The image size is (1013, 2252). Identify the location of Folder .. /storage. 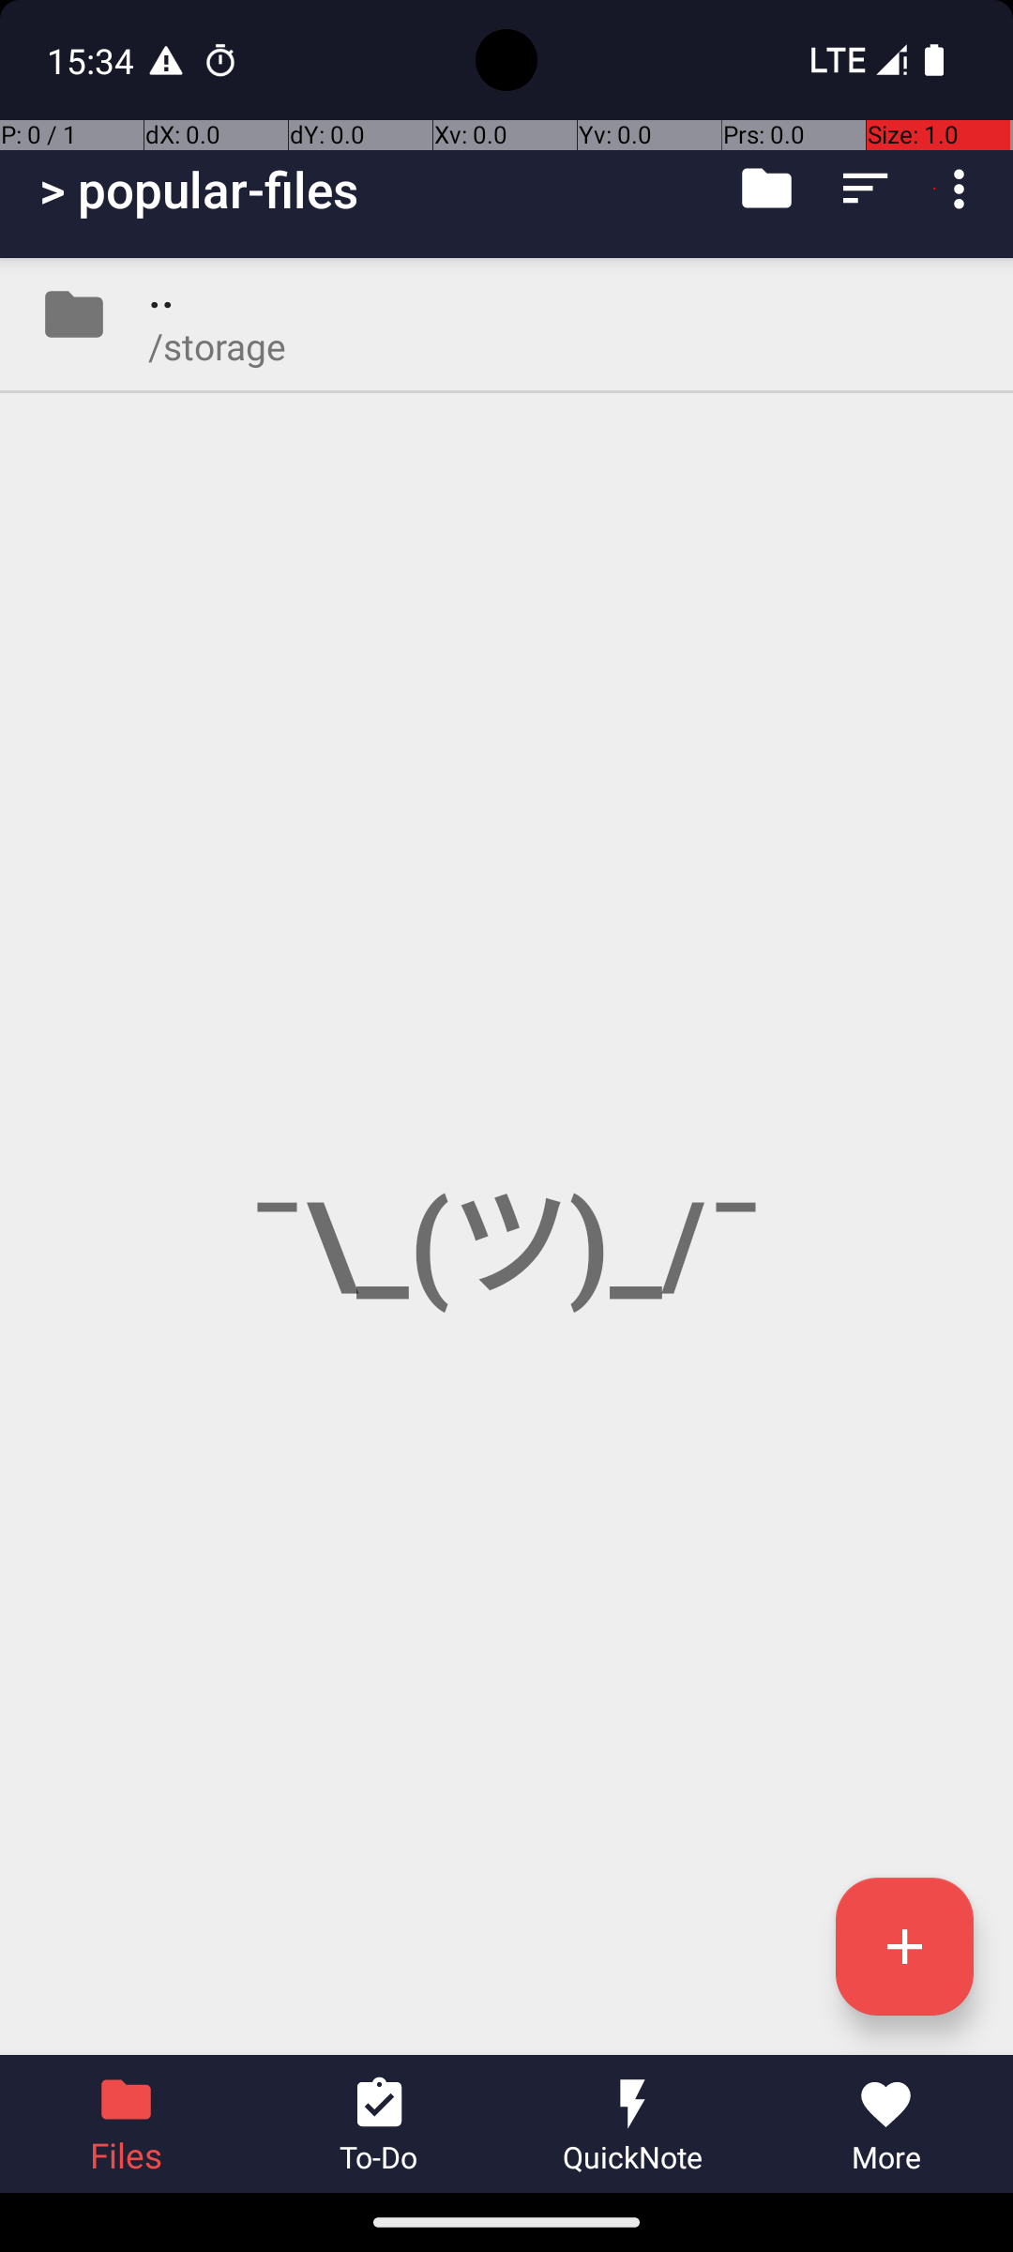
(506, 314).